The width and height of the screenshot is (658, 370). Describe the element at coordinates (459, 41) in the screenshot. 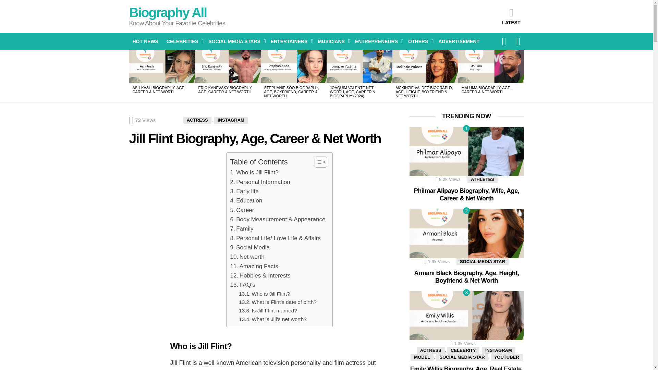

I see `ADVERTISEMENT` at that location.